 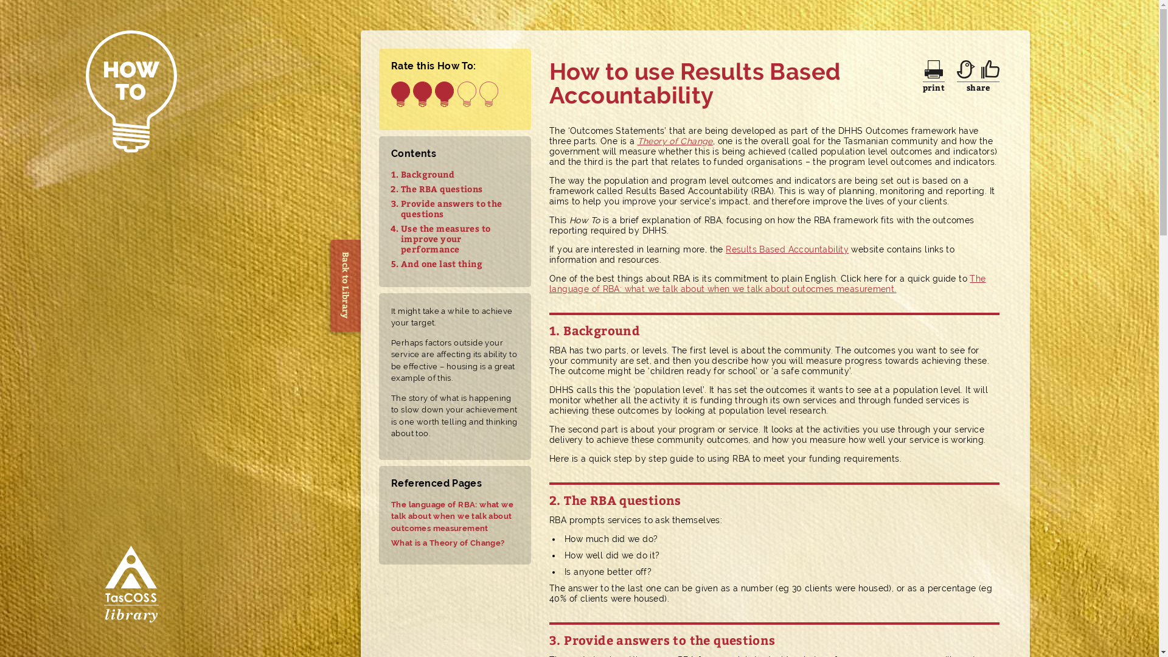 What do you see at coordinates (428, 174) in the screenshot?
I see `Background` at bounding box center [428, 174].